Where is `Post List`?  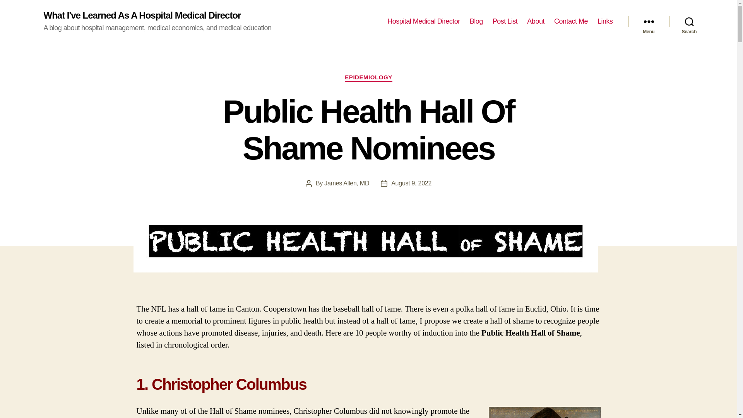 Post List is located at coordinates (505, 22).